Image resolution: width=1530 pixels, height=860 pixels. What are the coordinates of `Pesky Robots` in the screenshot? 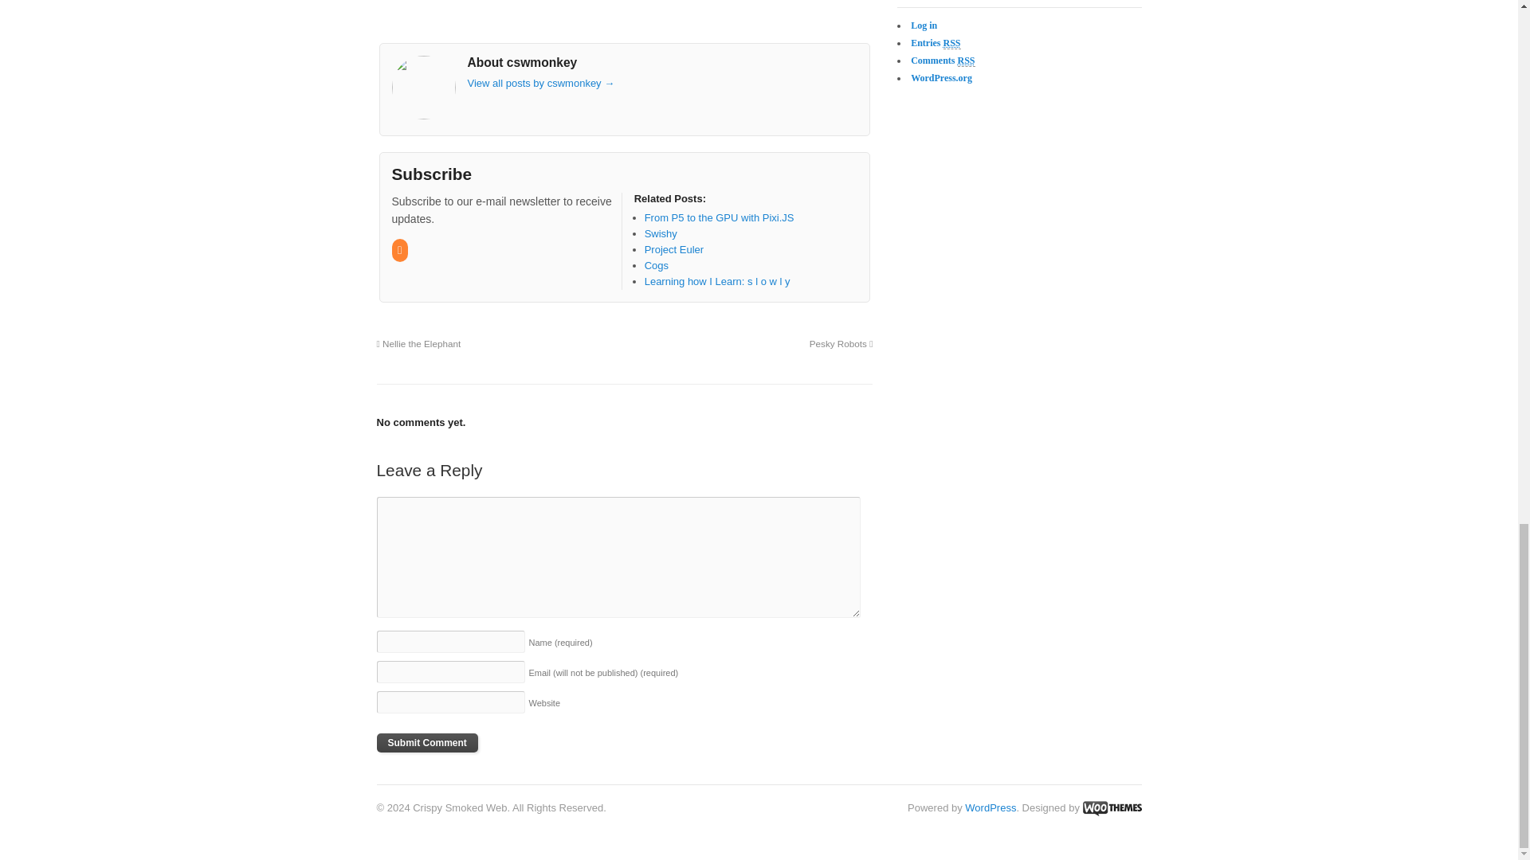 It's located at (841, 344).